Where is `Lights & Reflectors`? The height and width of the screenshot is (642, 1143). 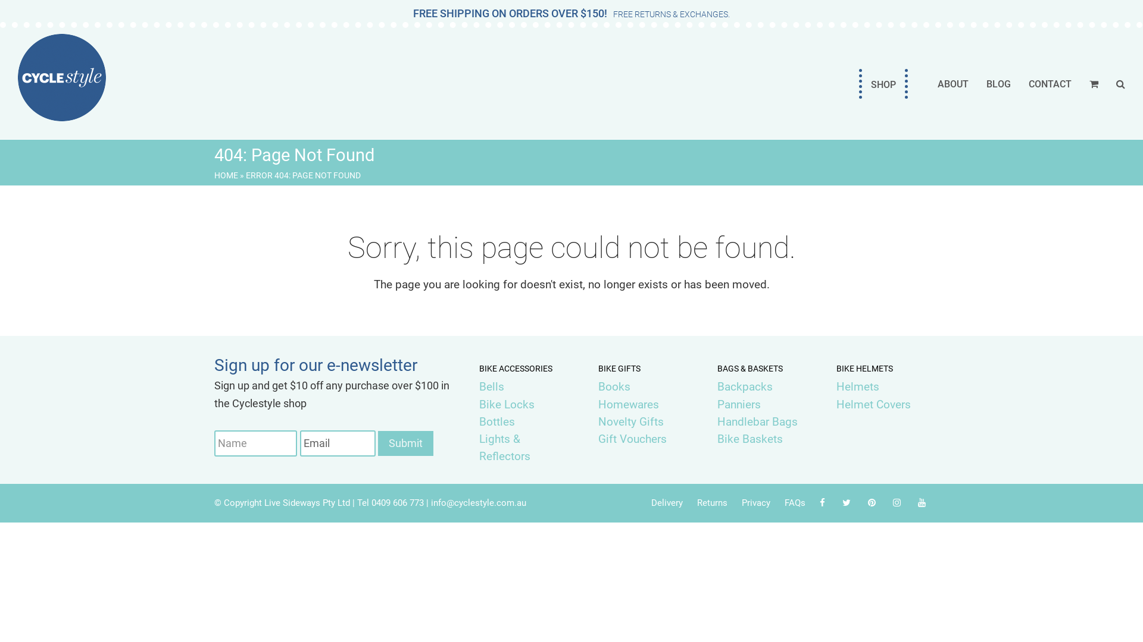
Lights & Reflectors is located at coordinates (505, 448).